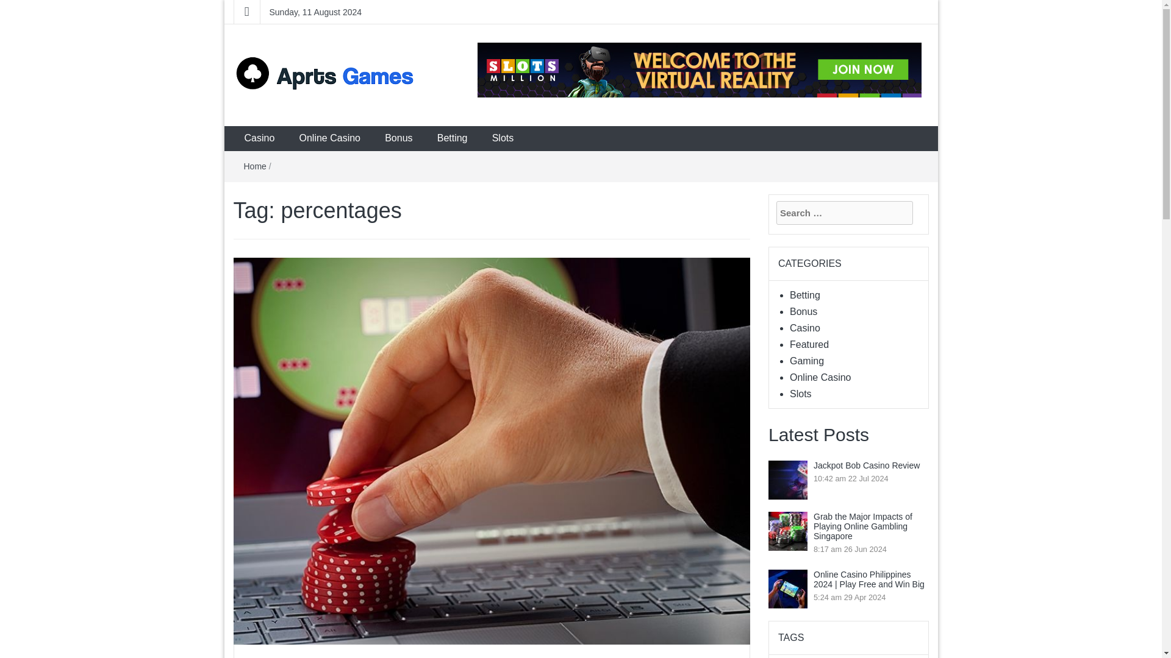  Describe the element at coordinates (868, 465) in the screenshot. I see `Jackpot Bob Casino Review ` at that location.